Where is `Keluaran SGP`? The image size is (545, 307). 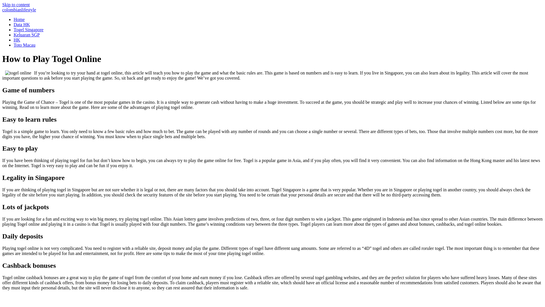
Keluaran SGP is located at coordinates (27, 35).